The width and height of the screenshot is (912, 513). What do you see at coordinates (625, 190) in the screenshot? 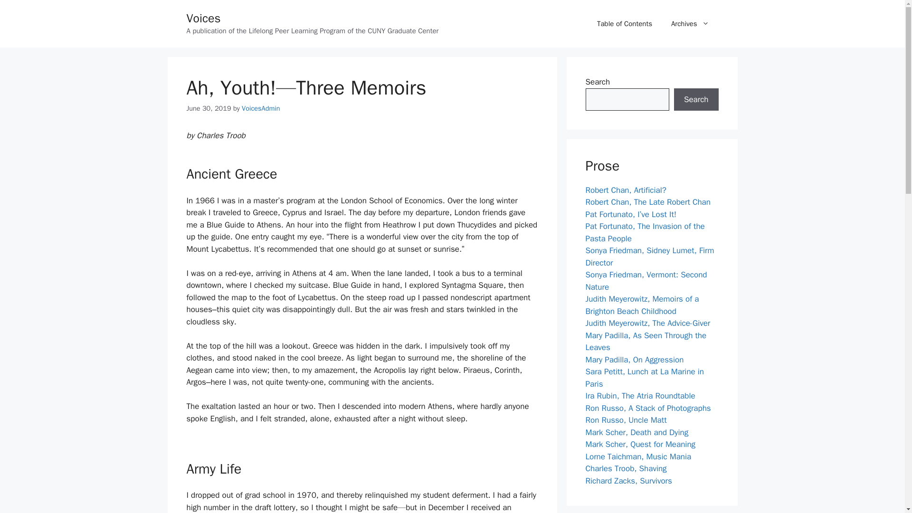
I see `Robert Chan, Artificial?` at bounding box center [625, 190].